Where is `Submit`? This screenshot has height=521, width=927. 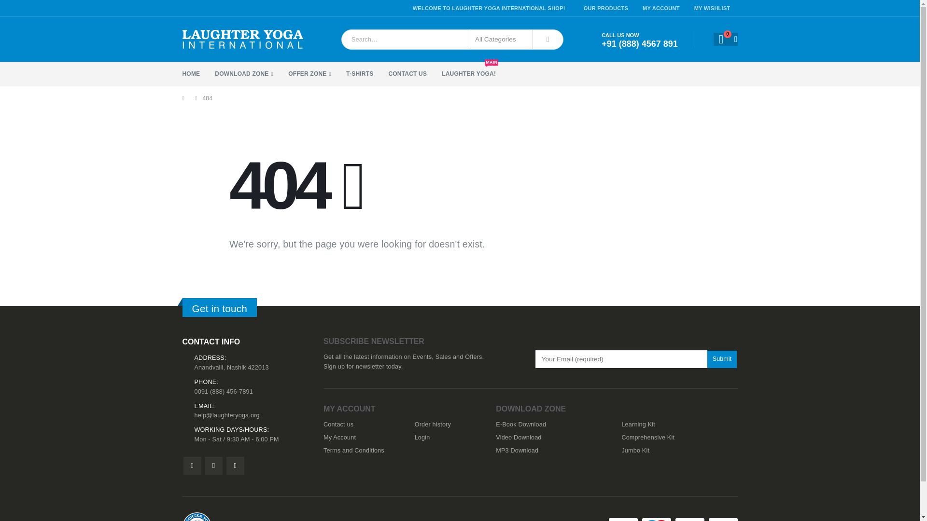 Submit is located at coordinates (722, 359).